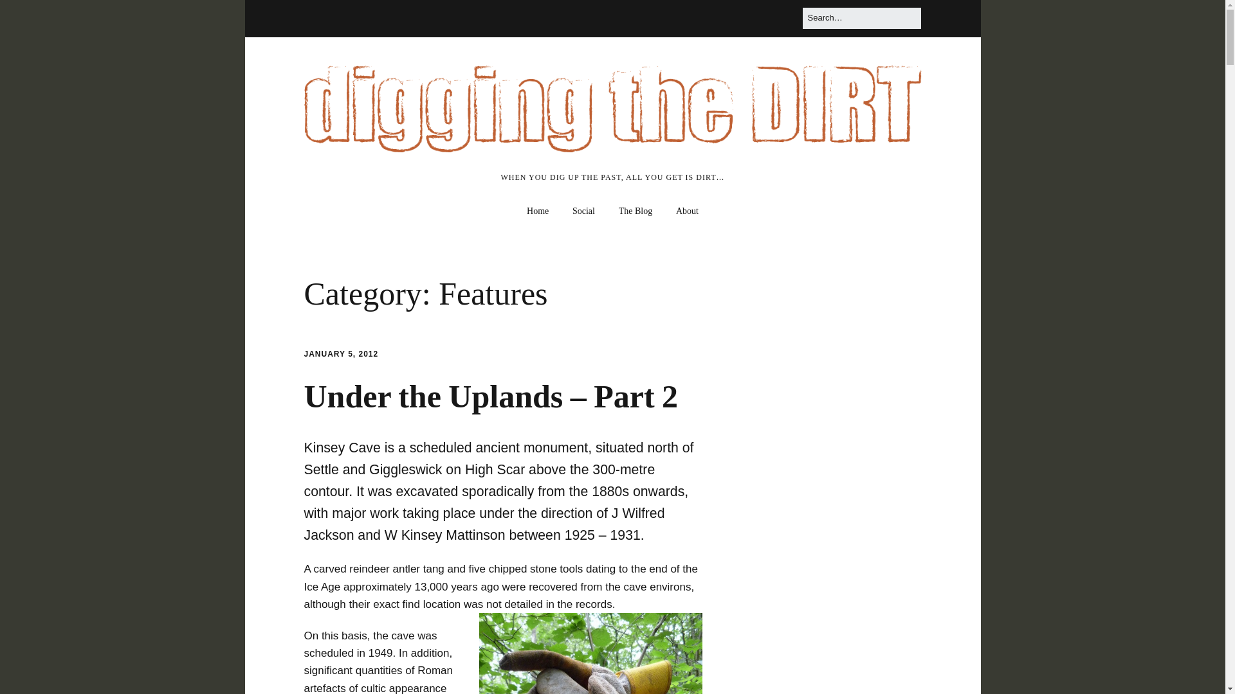  Describe the element at coordinates (861, 18) in the screenshot. I see `Press Enter to submit your search` at that location.